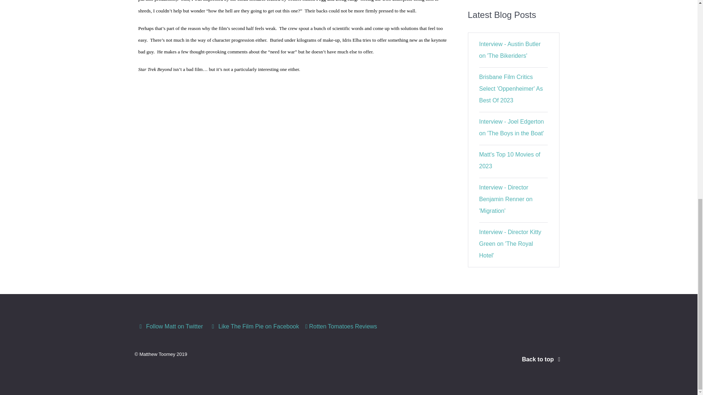 This screenshot has width=703, height=395. Describe the element at coordinates (512, 127) in the screenshot. I see `Interview - Joel Edgerton on 'The Boys in the Boat'` at that location.